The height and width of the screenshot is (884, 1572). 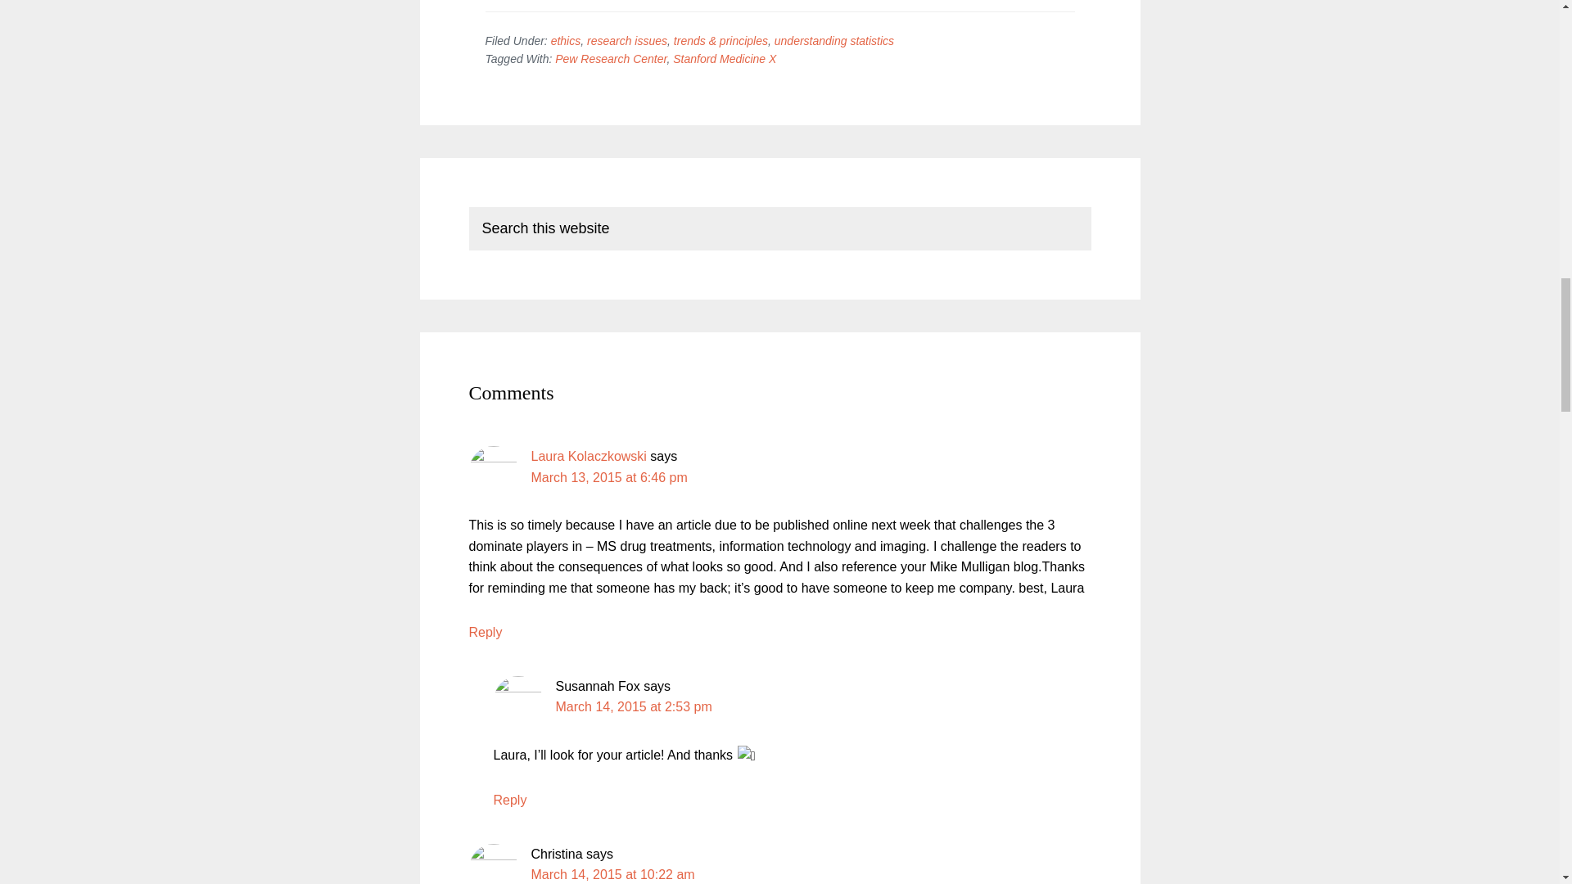 What do you see at coordinates (626, 41) in the screenshot?
I see `research issues` at bounding box center [626, 41].